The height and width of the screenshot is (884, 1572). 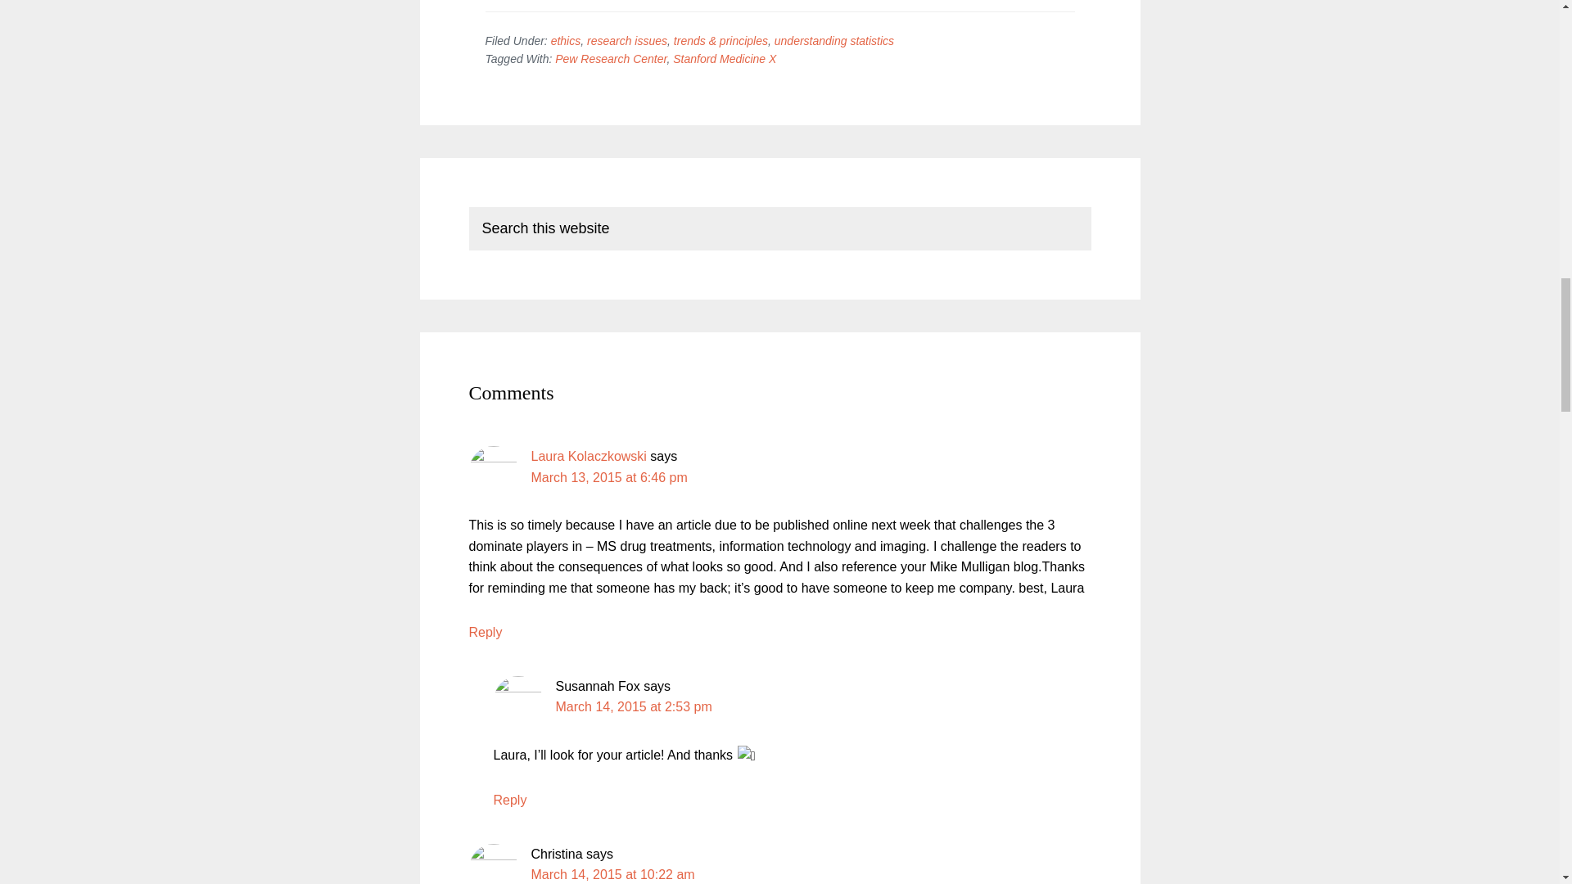 What do you see at coordinates (626, 41) in the screenshot?
I see `research issues` at bounding box center [626, 41].